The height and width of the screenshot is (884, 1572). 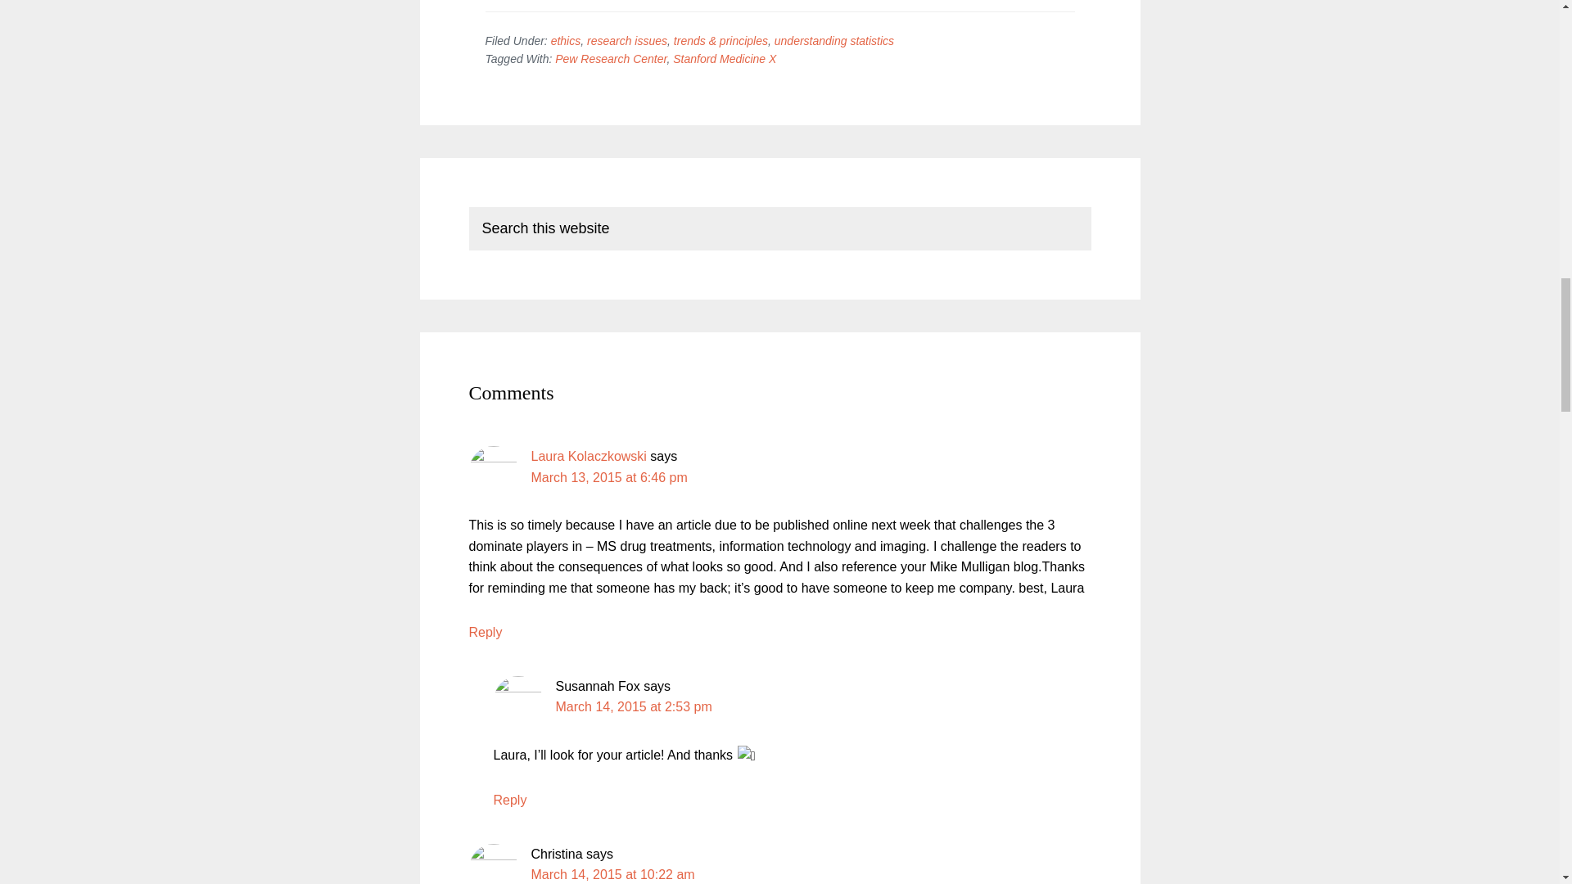 What do you see at coordinates (626, 41) in the screenshot?
I see `research issues` at bounding box center [626, 41].